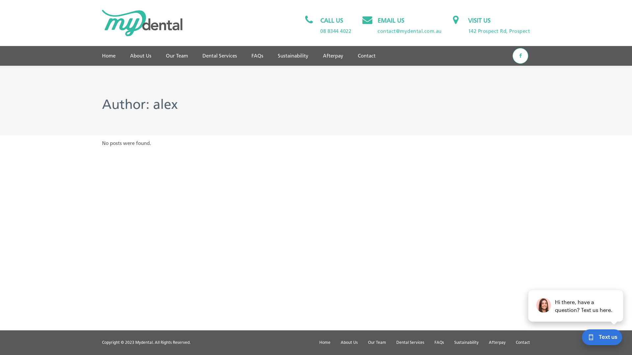  Describe the element at coordinates (499, 31) in the screenshot. I see `142 Prospect Rd, Prospect` at that location.